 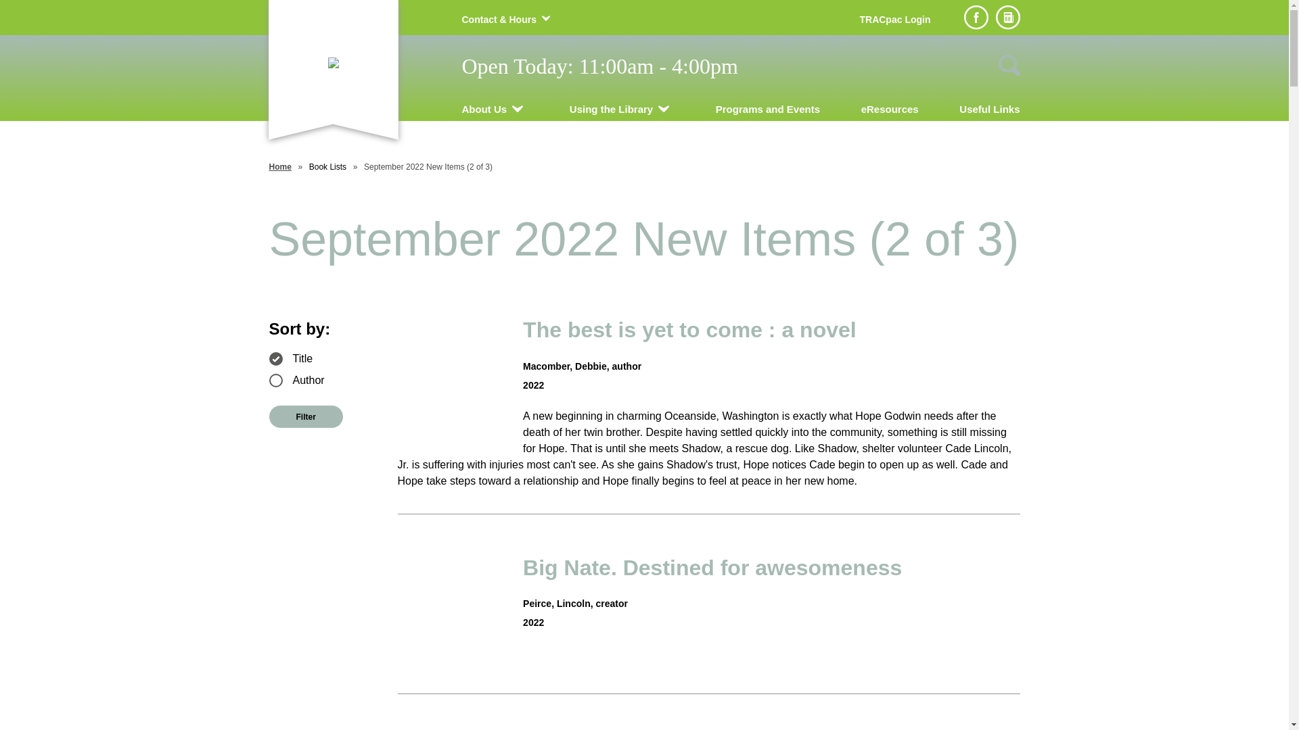 What do you see at coordinates (894, 20) in the screenshot?
I see `TRACpac Login` at bounding box center [894, 20].